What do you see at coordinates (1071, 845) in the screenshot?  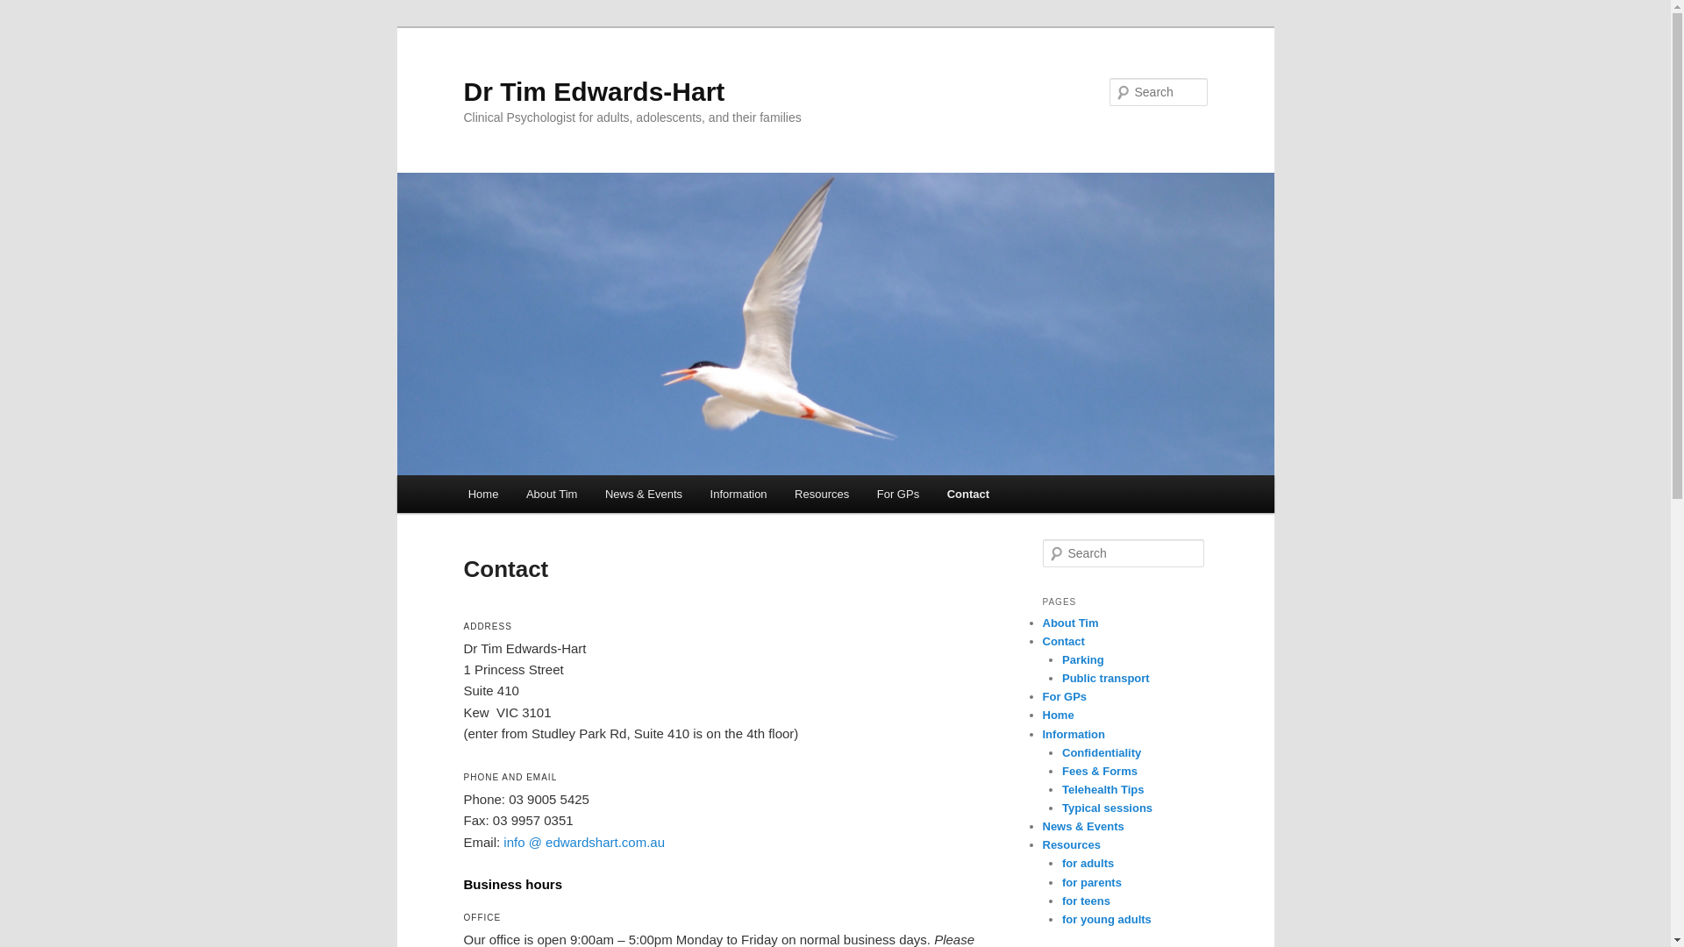 I see `Resources` at bounding box center [1071, 845].